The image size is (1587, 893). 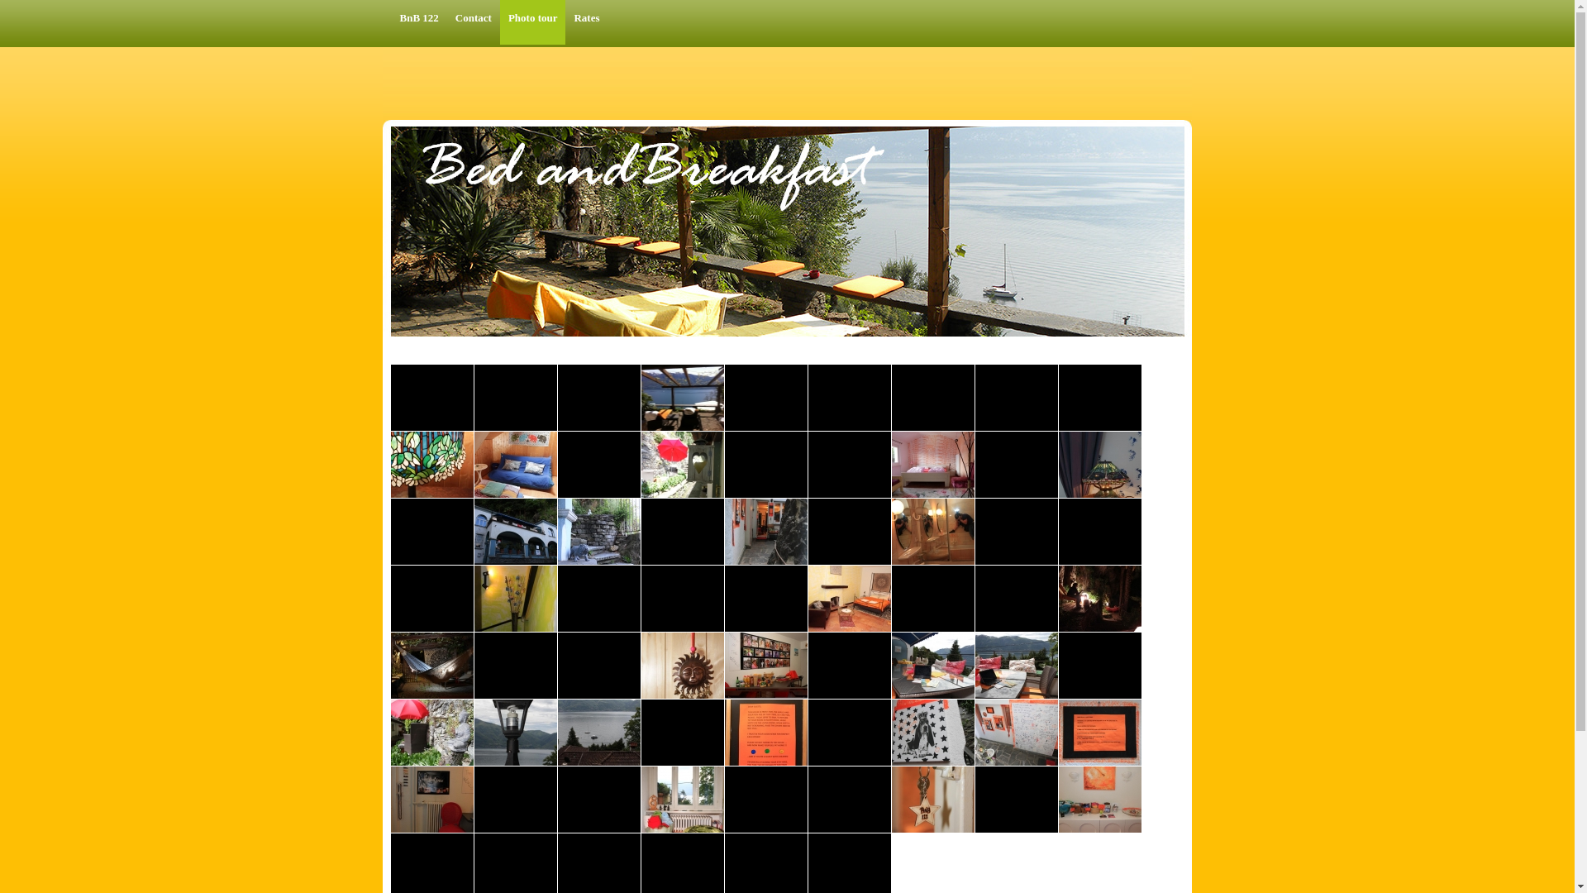 I want to click on You are viewing the image with filename bnb122_1195.jpg, so click(x=599, y=465).